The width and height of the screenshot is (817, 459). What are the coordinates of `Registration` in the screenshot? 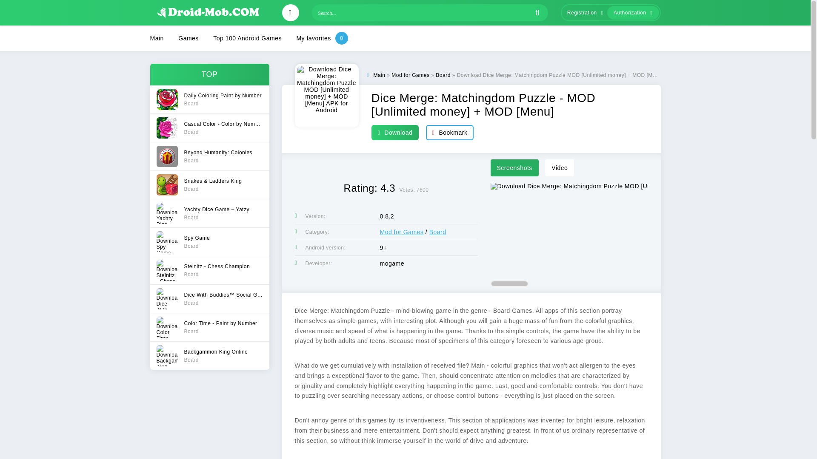 It's located at (449, 132).